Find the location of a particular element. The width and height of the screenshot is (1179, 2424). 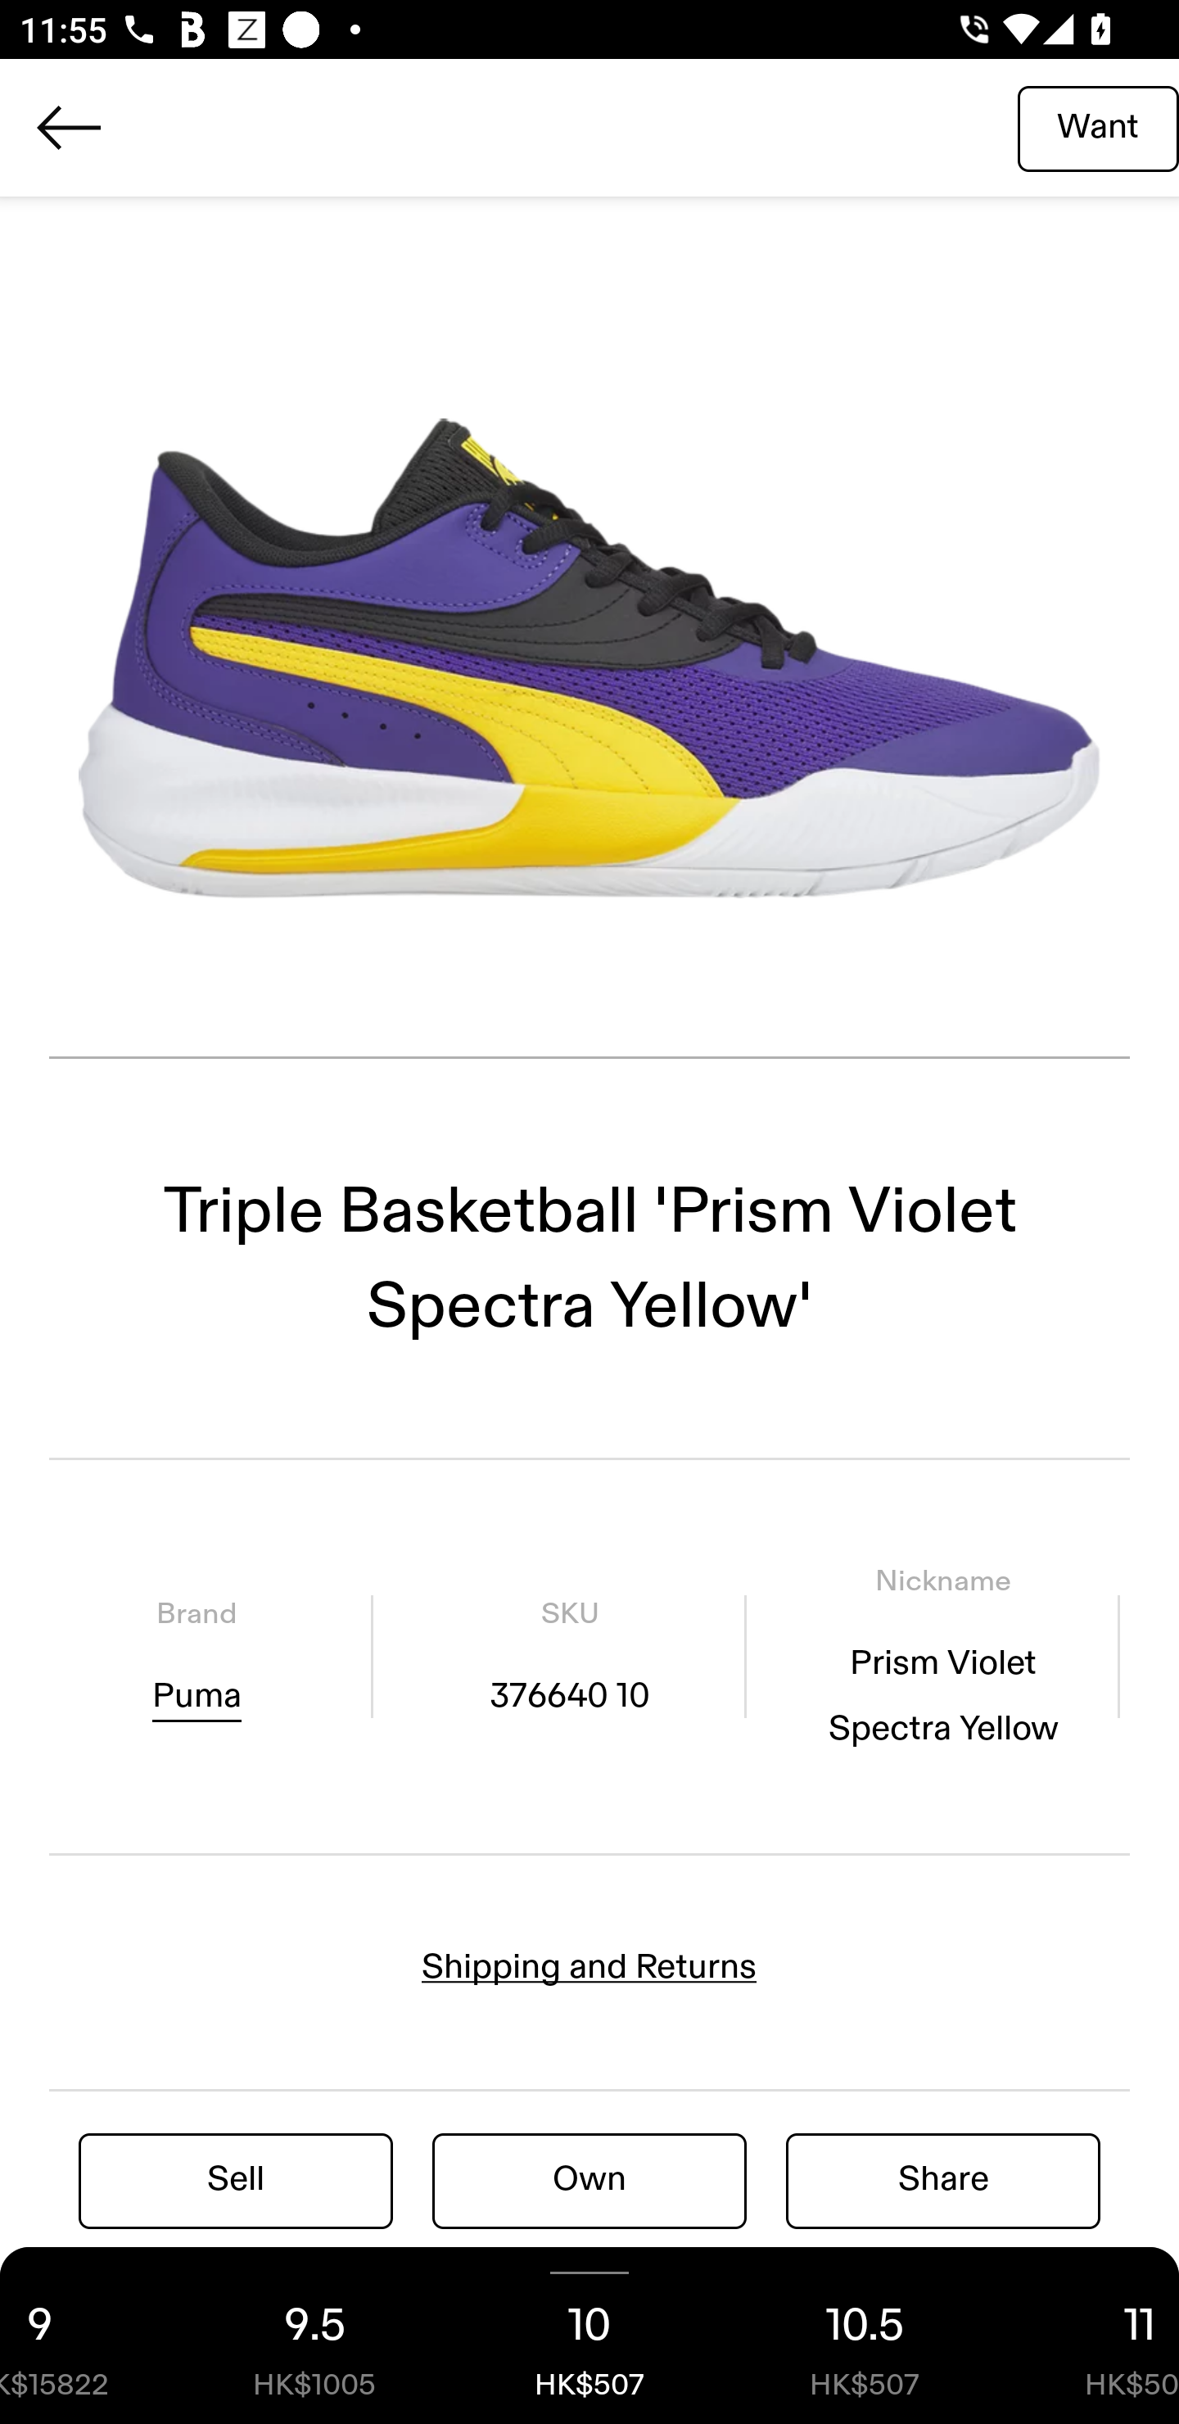

9.5 HK$1005 is located at coordinates (314, 2336).